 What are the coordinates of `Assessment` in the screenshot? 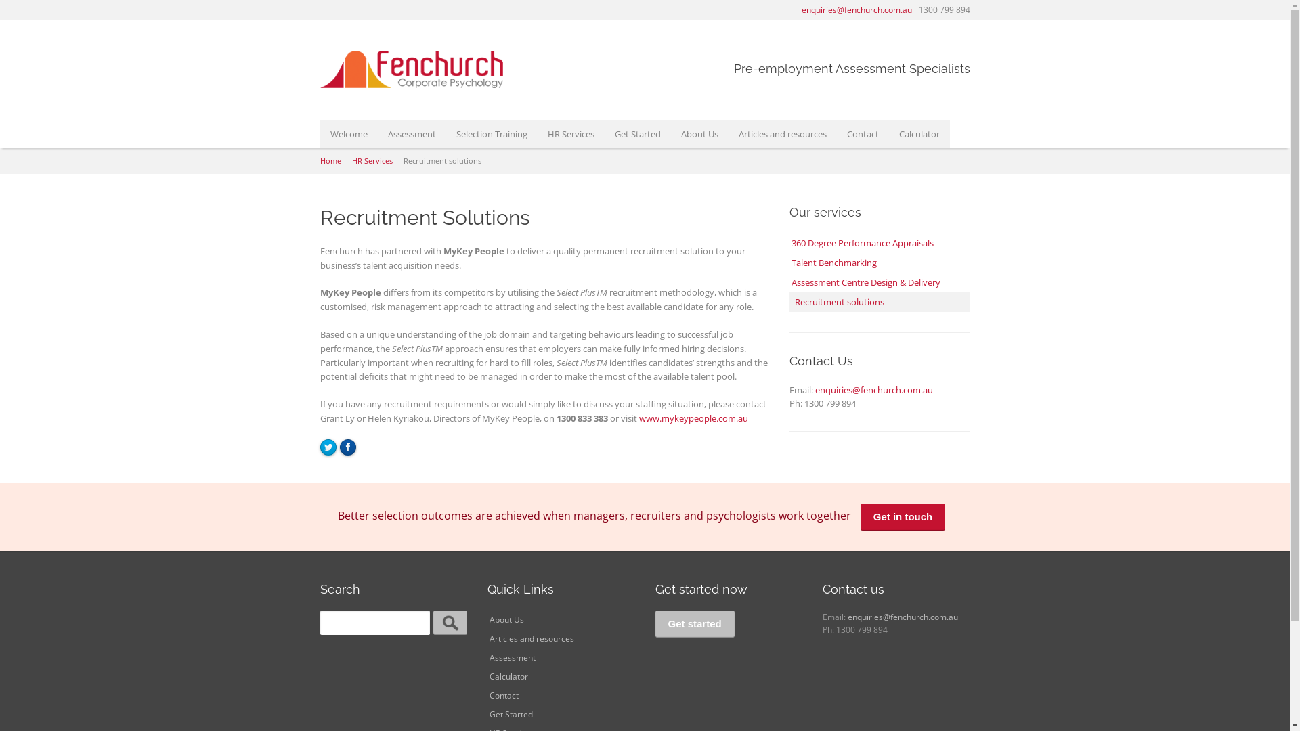 It's located at (561, 658).